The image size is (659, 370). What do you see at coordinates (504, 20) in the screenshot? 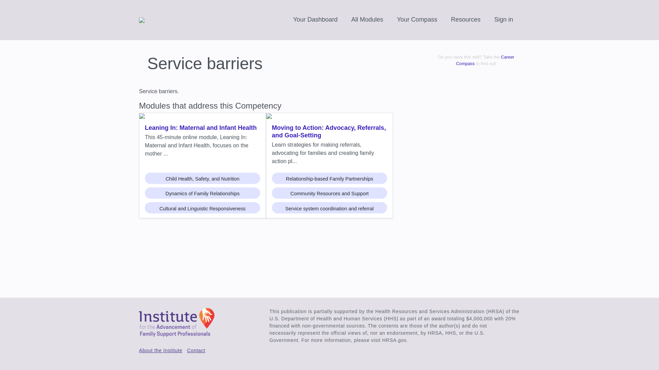
I see `Sign in` at bounding box center [504, 20].